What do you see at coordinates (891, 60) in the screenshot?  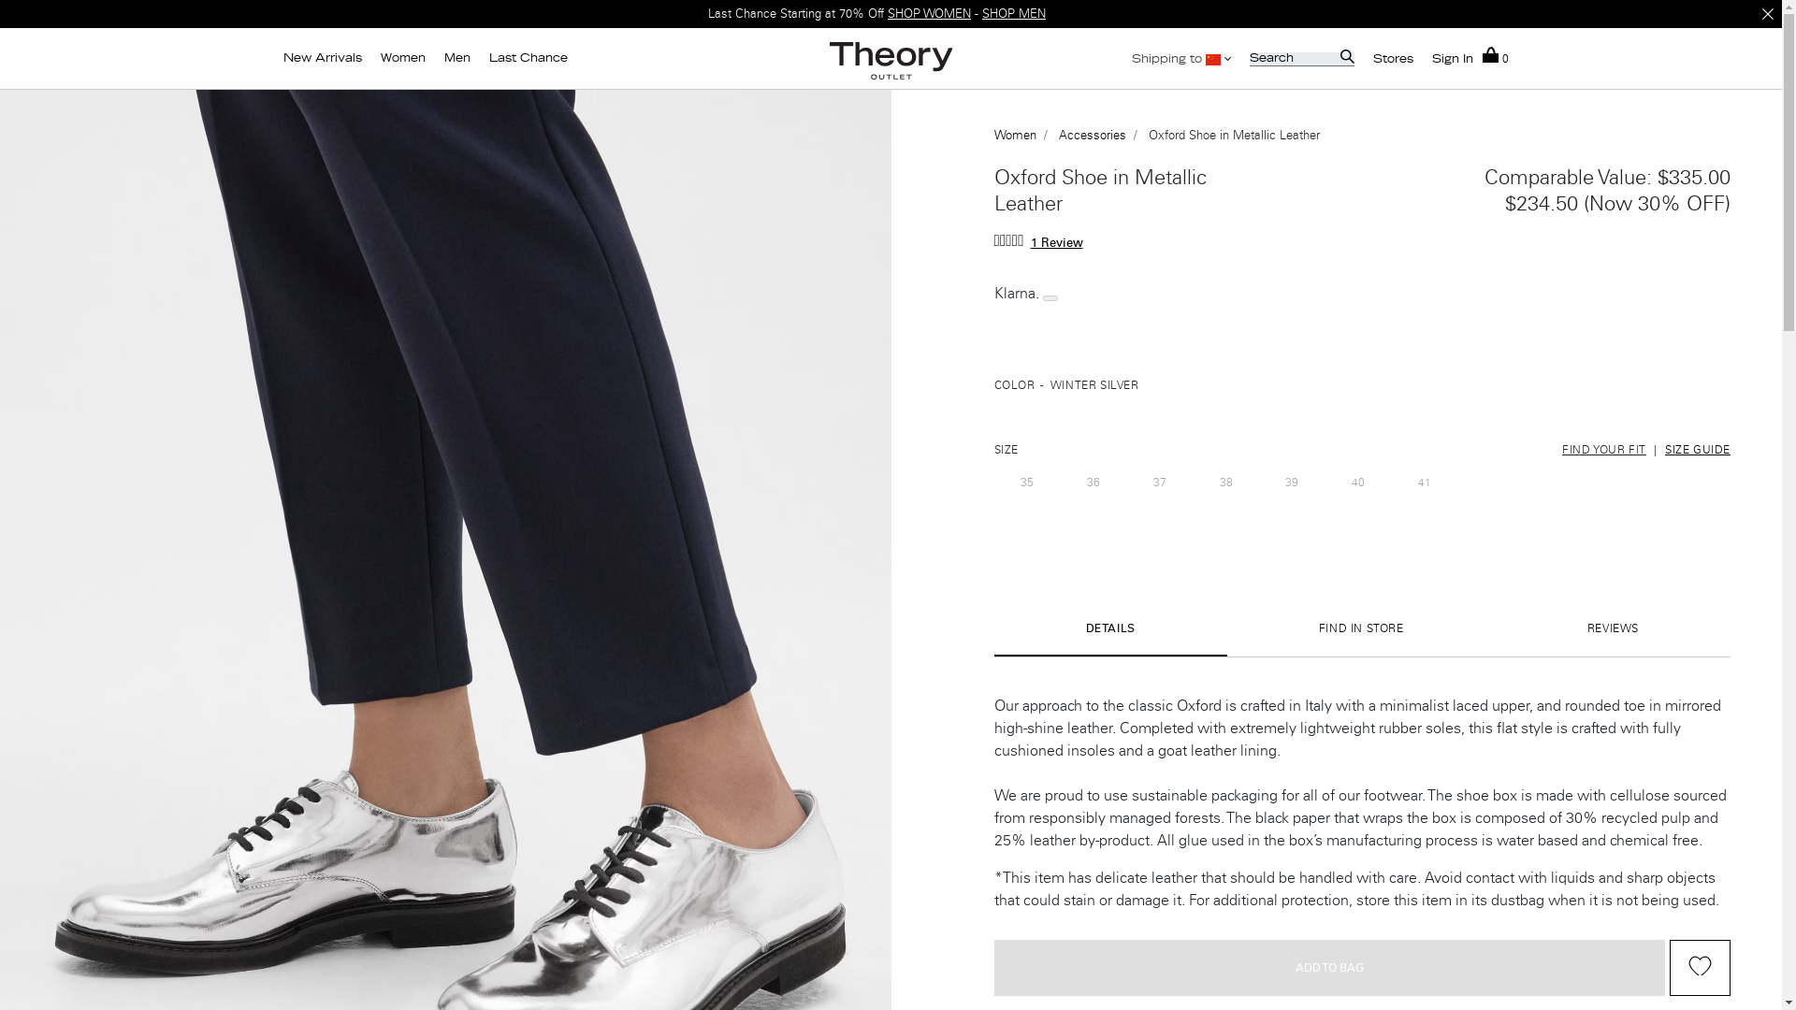 I see `Theory Outlet Home` at bounding box center [891, 60].